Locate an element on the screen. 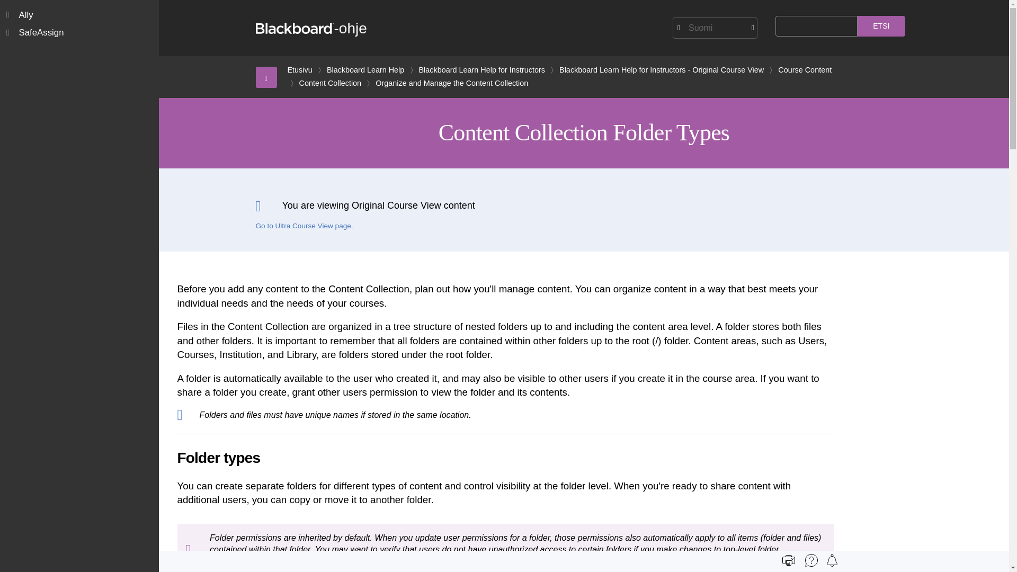 This screenshot has height=572, width=1017. Blackboard Learn Help for Instructors - Original Course View is located at coordinates (661, 70).